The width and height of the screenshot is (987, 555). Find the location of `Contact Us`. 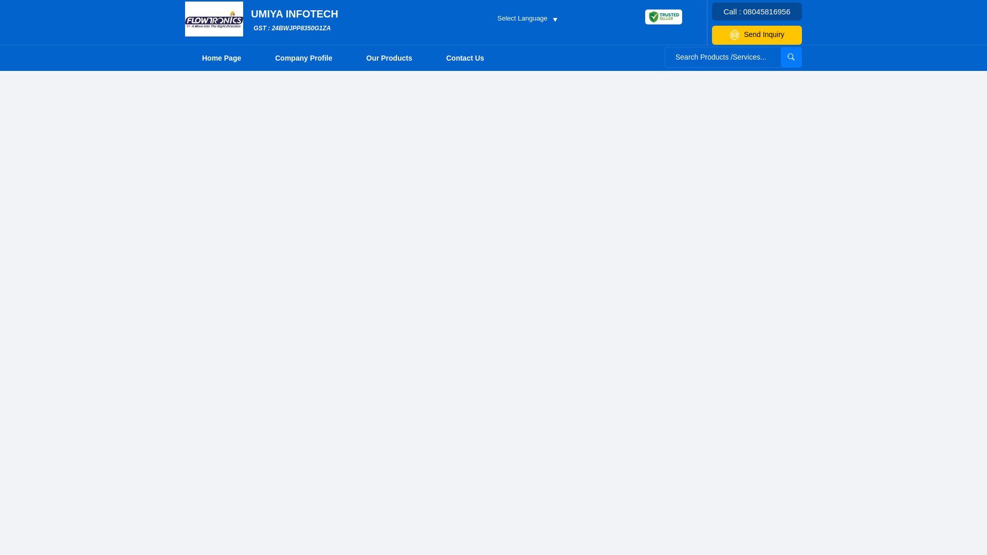

Contact Us is located at coordinates (465, 58).